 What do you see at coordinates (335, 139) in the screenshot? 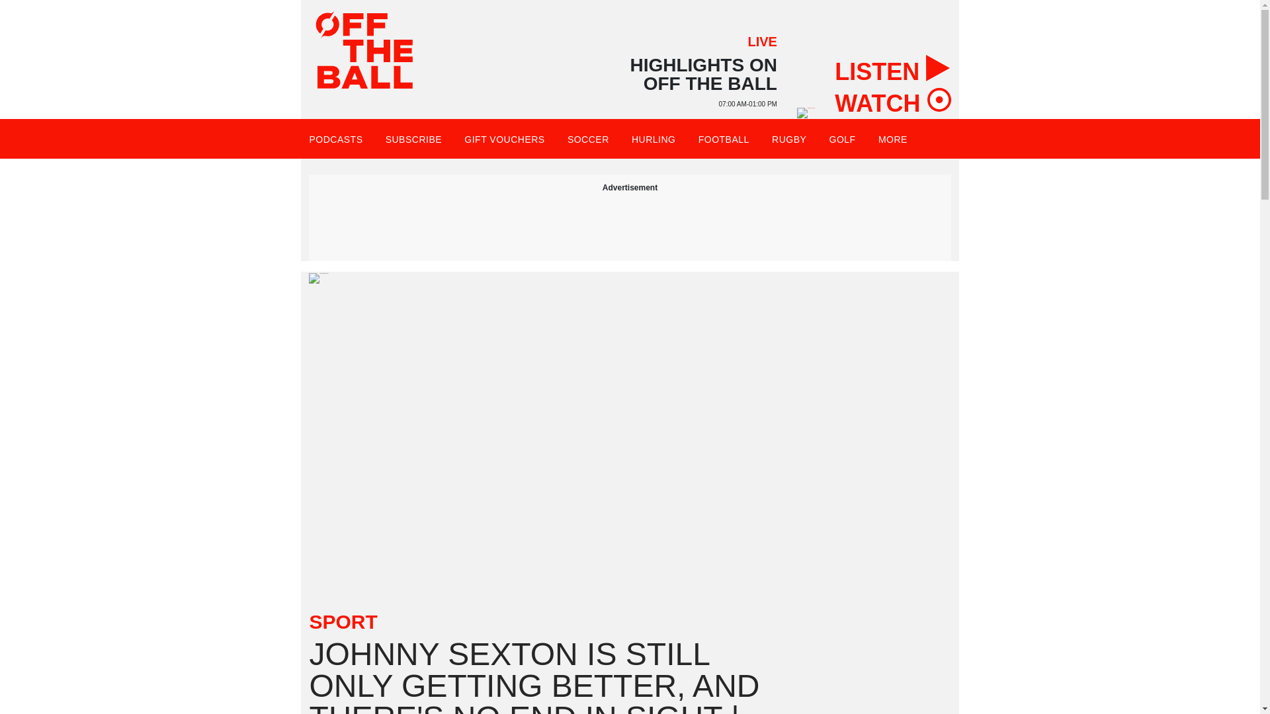
I see `Podcasts` at bounding box center [335, 139].